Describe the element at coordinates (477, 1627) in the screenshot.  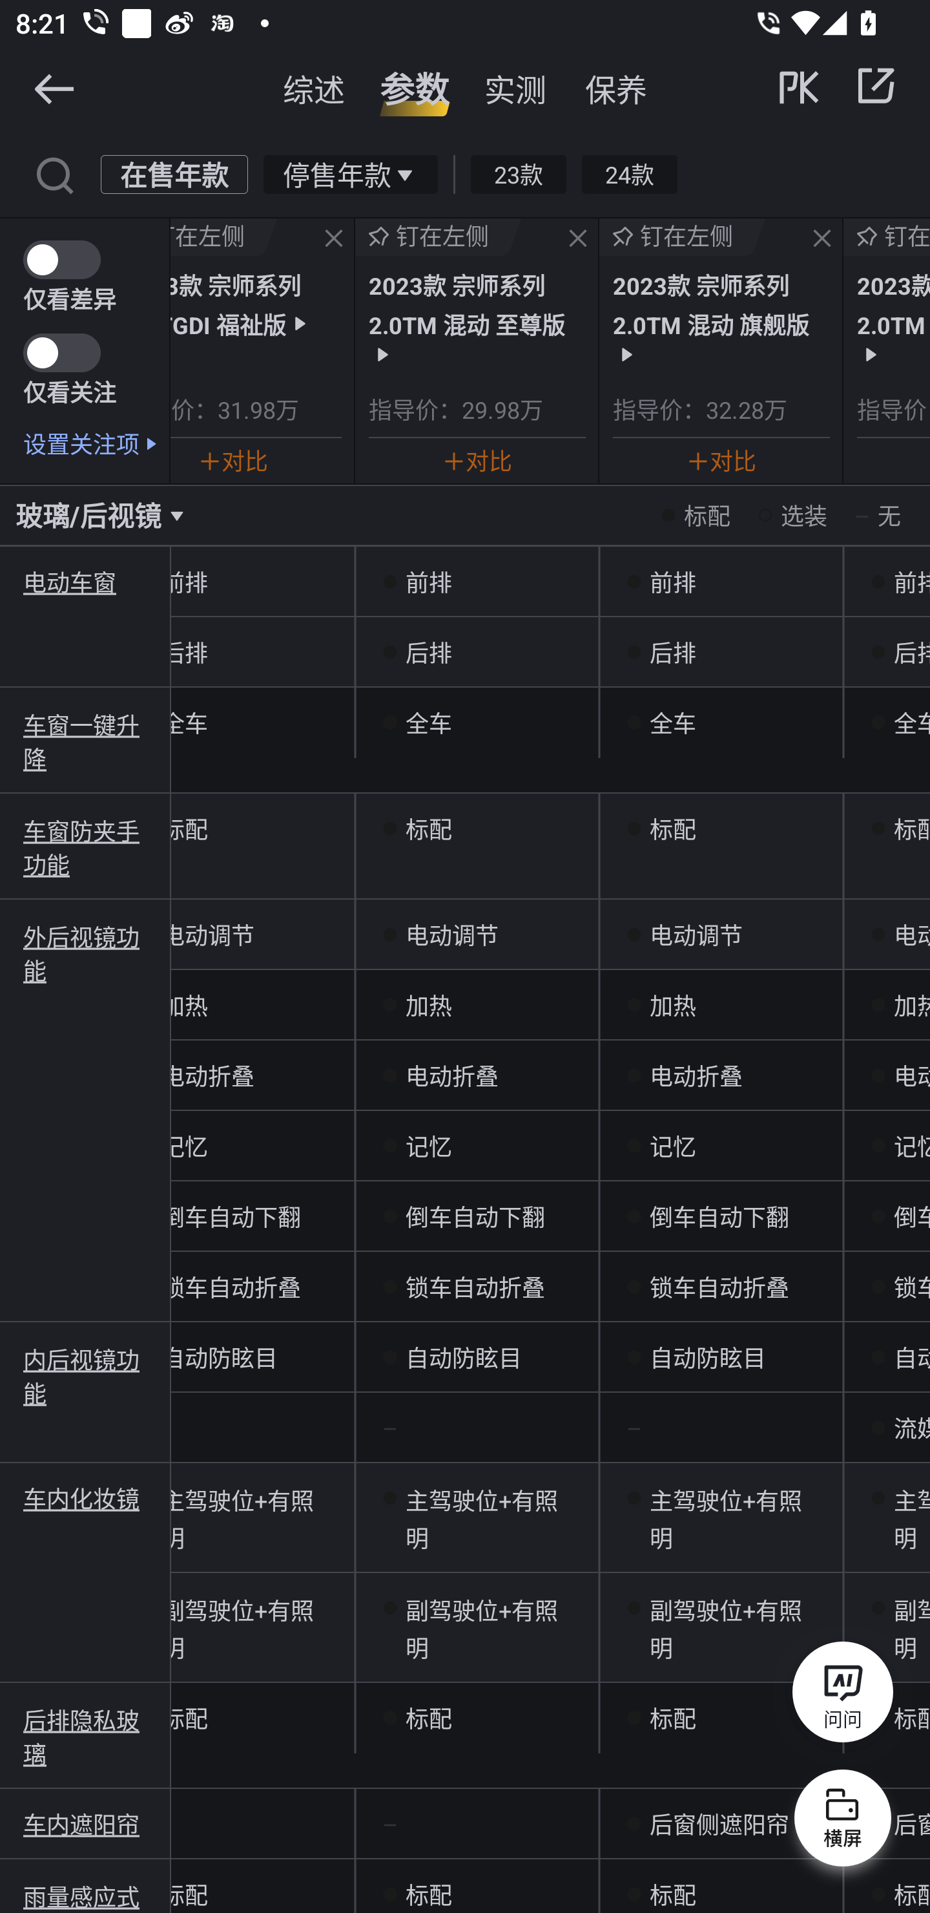
I see `副驾驶位+有照明` at that location.